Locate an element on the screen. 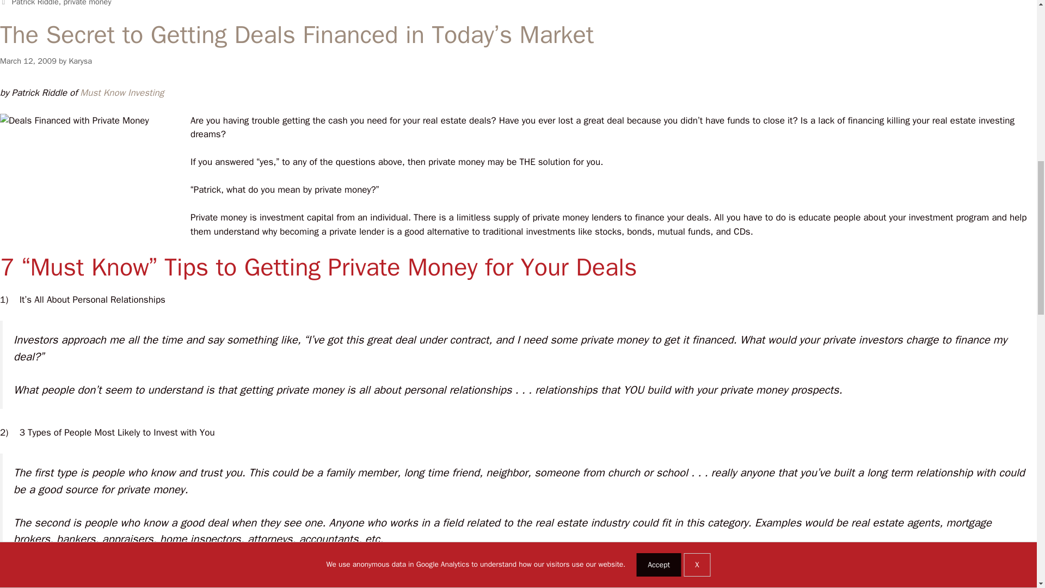 This screenshot has height=588, width=1045. Must Know Investing  is located at coordinates (123, 93).